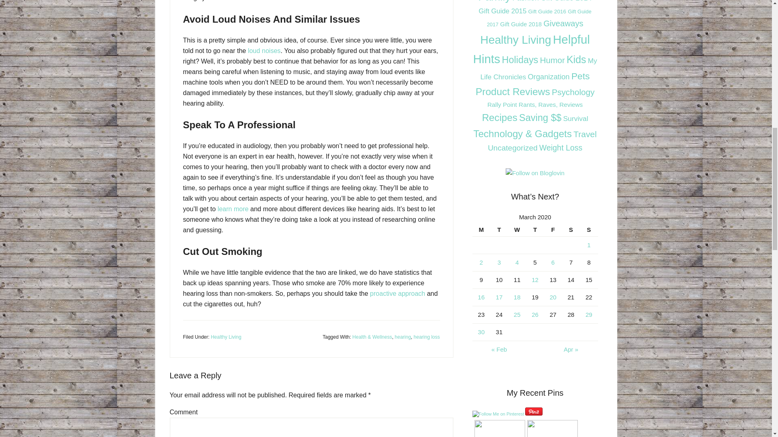  Describe the element at coordinates (499, 230) in the screenshot. I see `Tuesday` at that location.